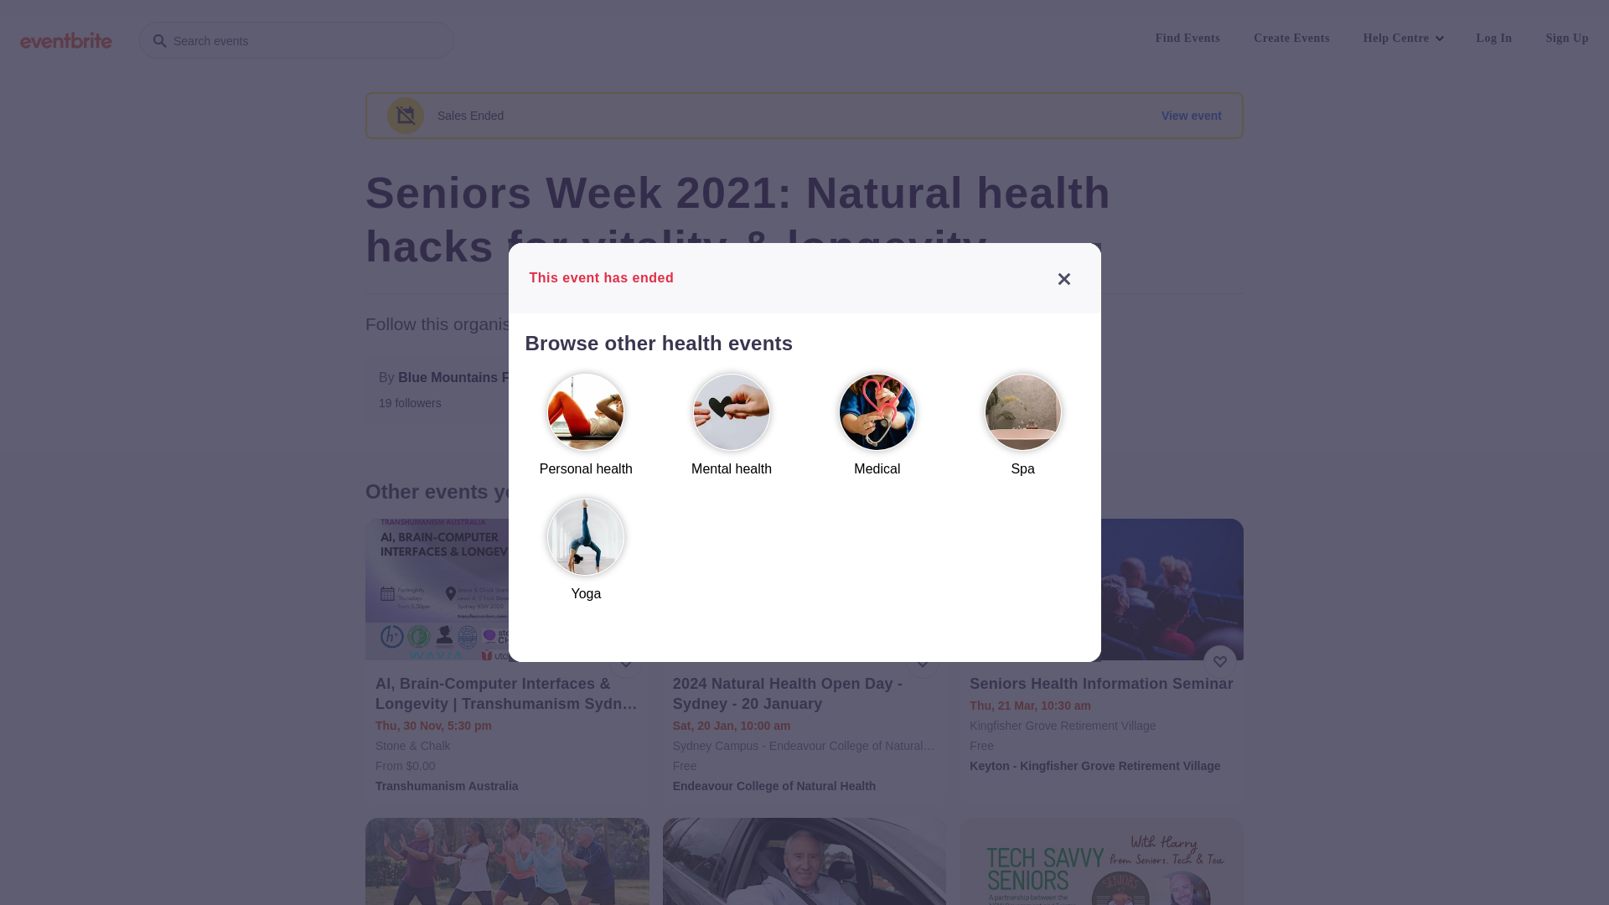  Describe the element at coordinates (1188, 39) in the screenshot. I see `Find Events` at that location.